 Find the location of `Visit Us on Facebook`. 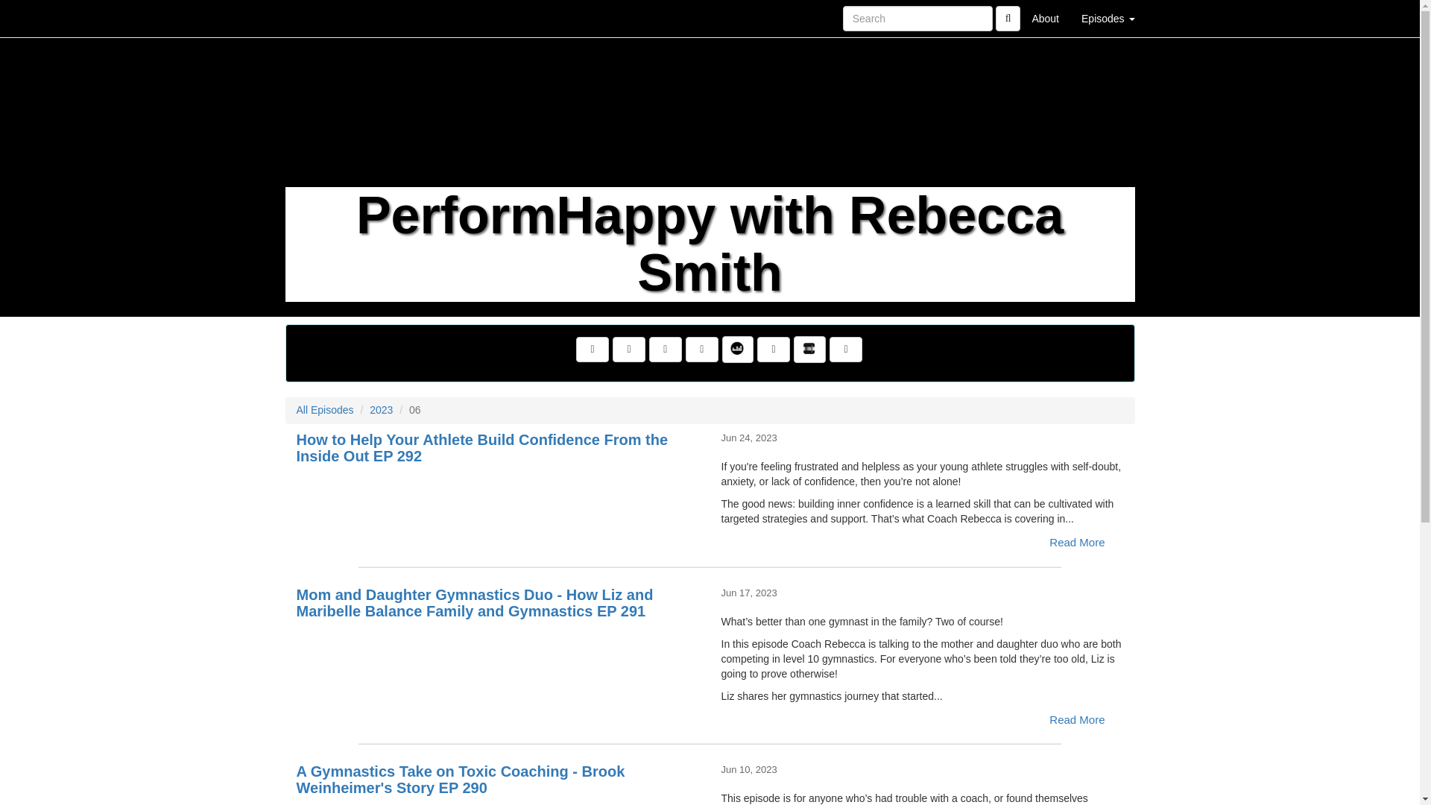

Visit Us on Facebook is located at coordinates (593, 350).